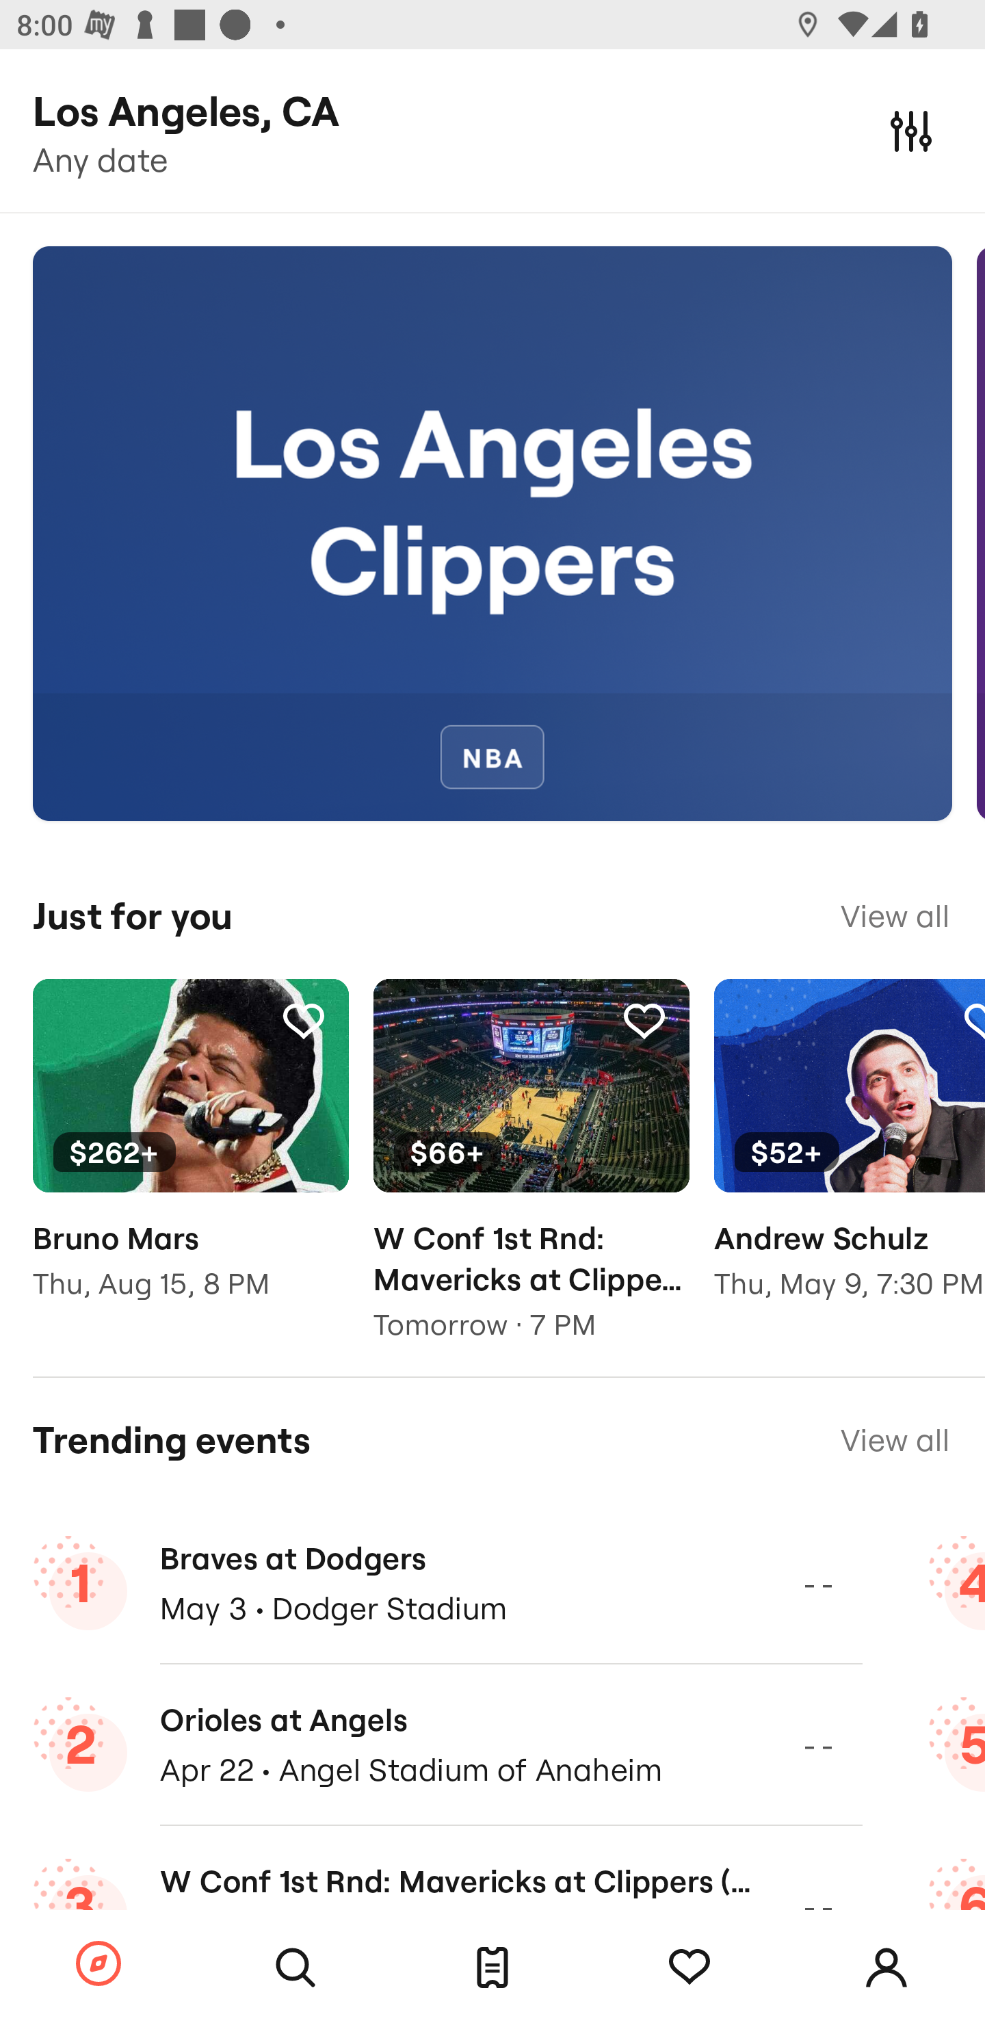 This screenshot has height=2025, width=985. What do you see at coordinates (850, 1156) in the screenshot?
I see `Tracking $52+ Andrew Schulz Thu, May 9, 7:30 PM` at bounding box center [850, 1156].